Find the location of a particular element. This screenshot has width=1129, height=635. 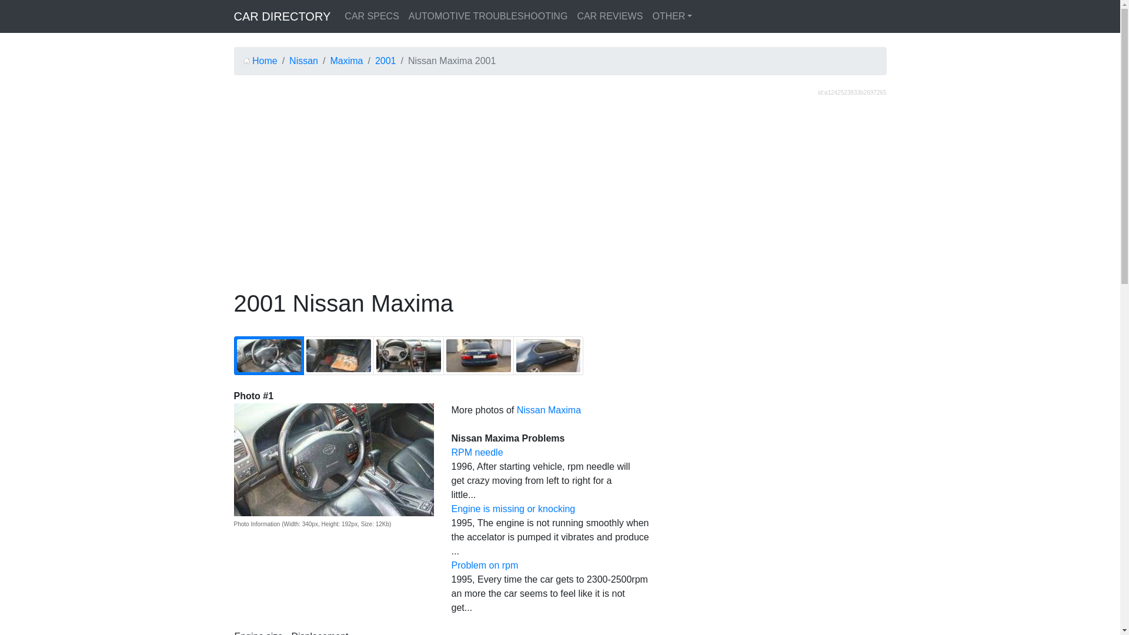

Nissan Maxima is located at coordinates (549, 410).